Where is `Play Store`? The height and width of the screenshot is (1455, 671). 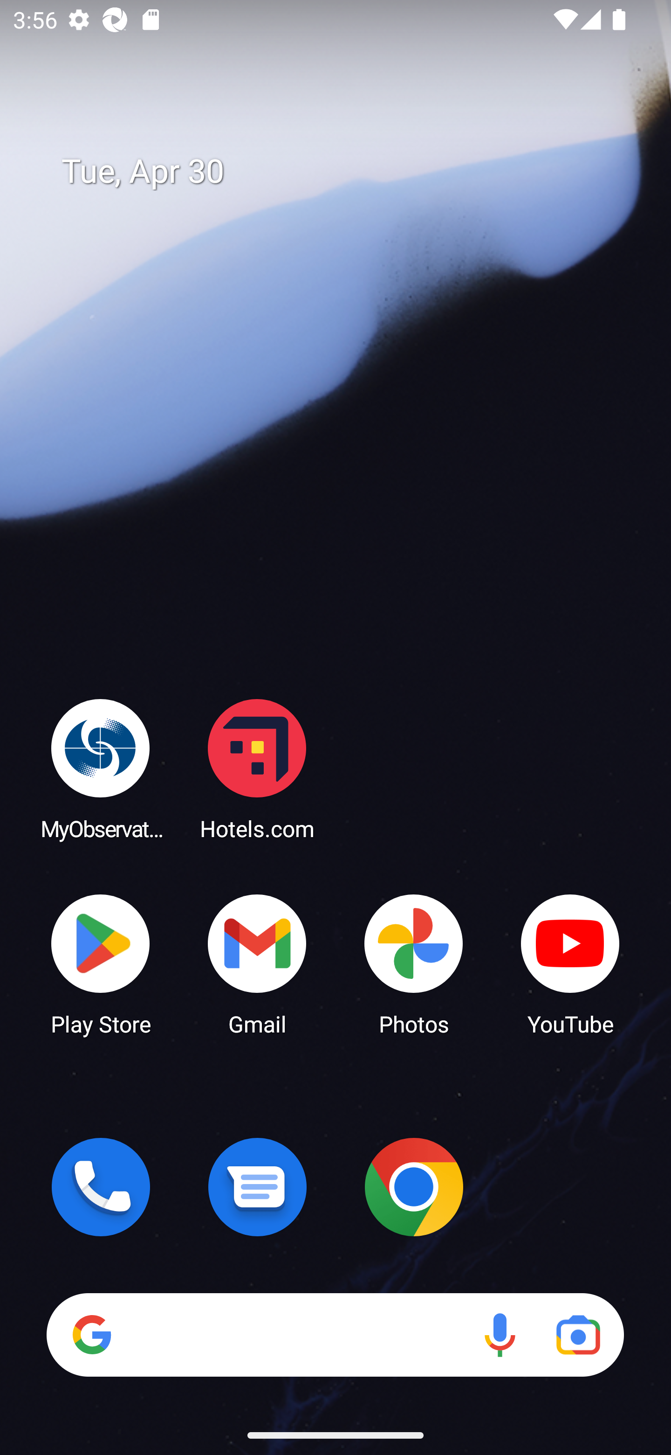
Play Store is located at coordinates (101, 963).